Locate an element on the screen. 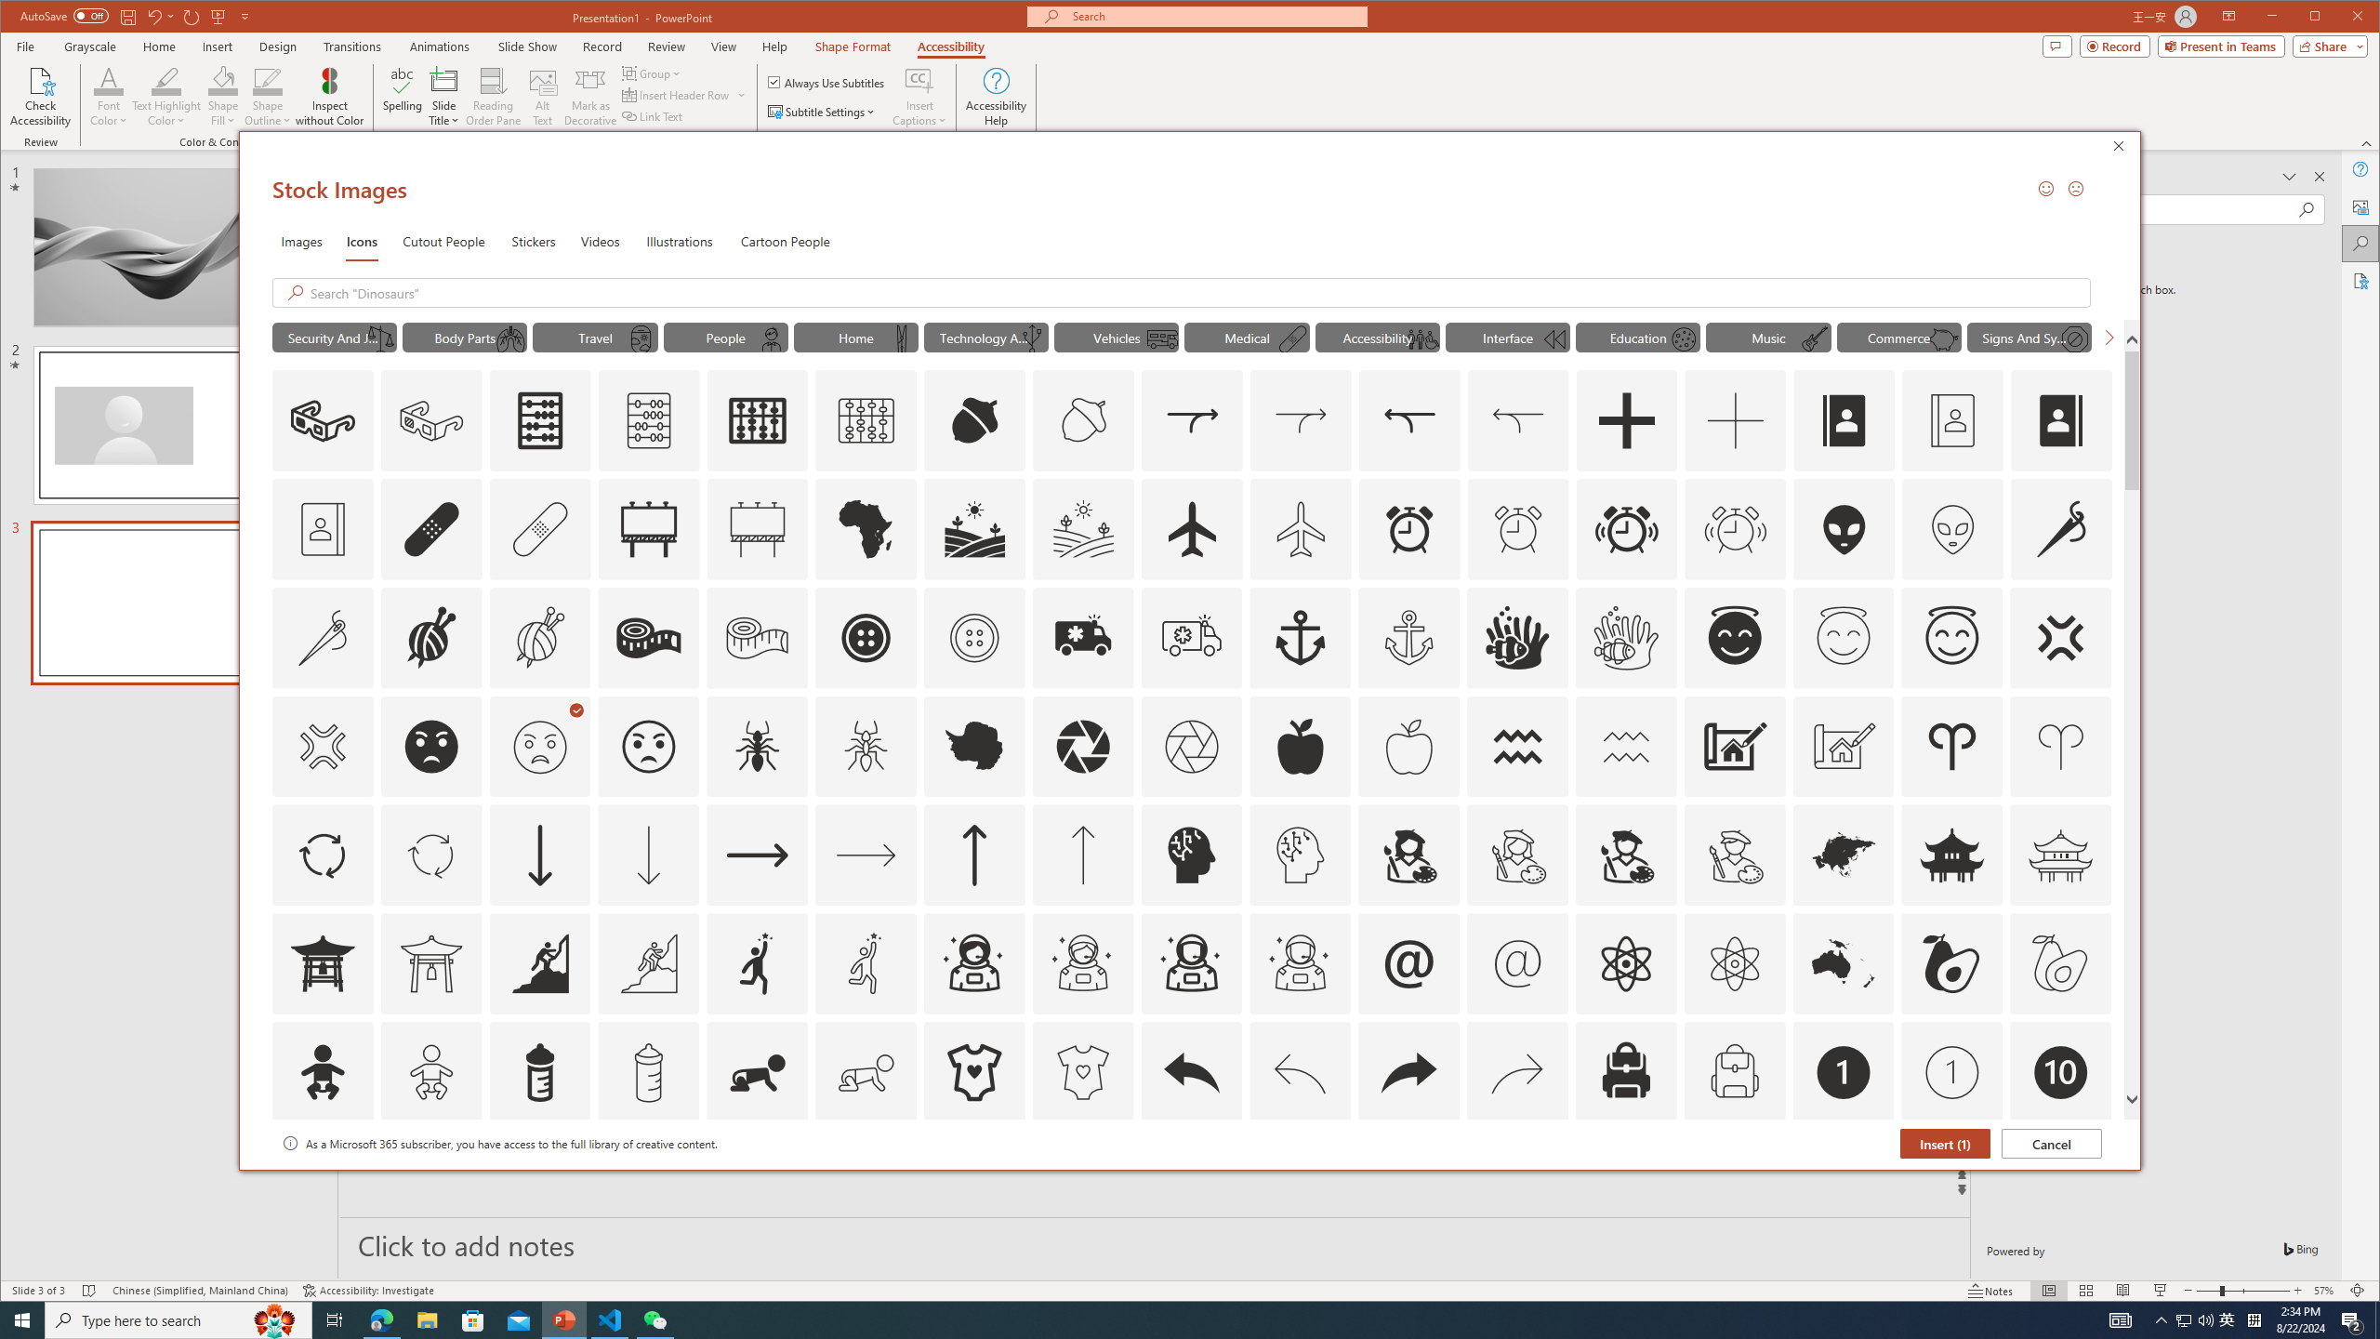  Maximize is located at coordinates (2341, 18).